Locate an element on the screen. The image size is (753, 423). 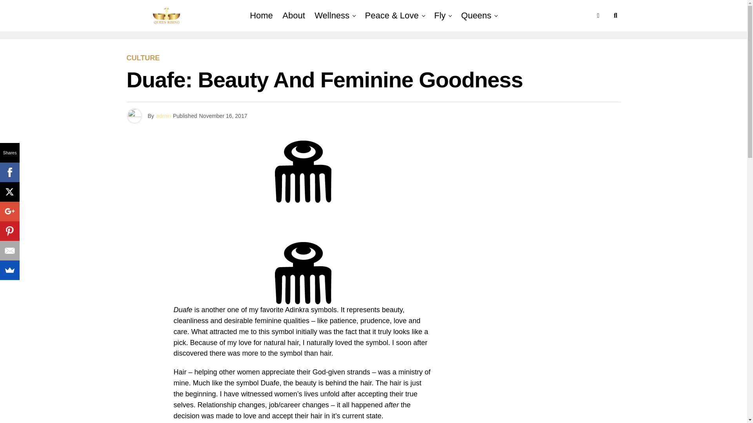
Facebook is located at coordinates (9, 172).